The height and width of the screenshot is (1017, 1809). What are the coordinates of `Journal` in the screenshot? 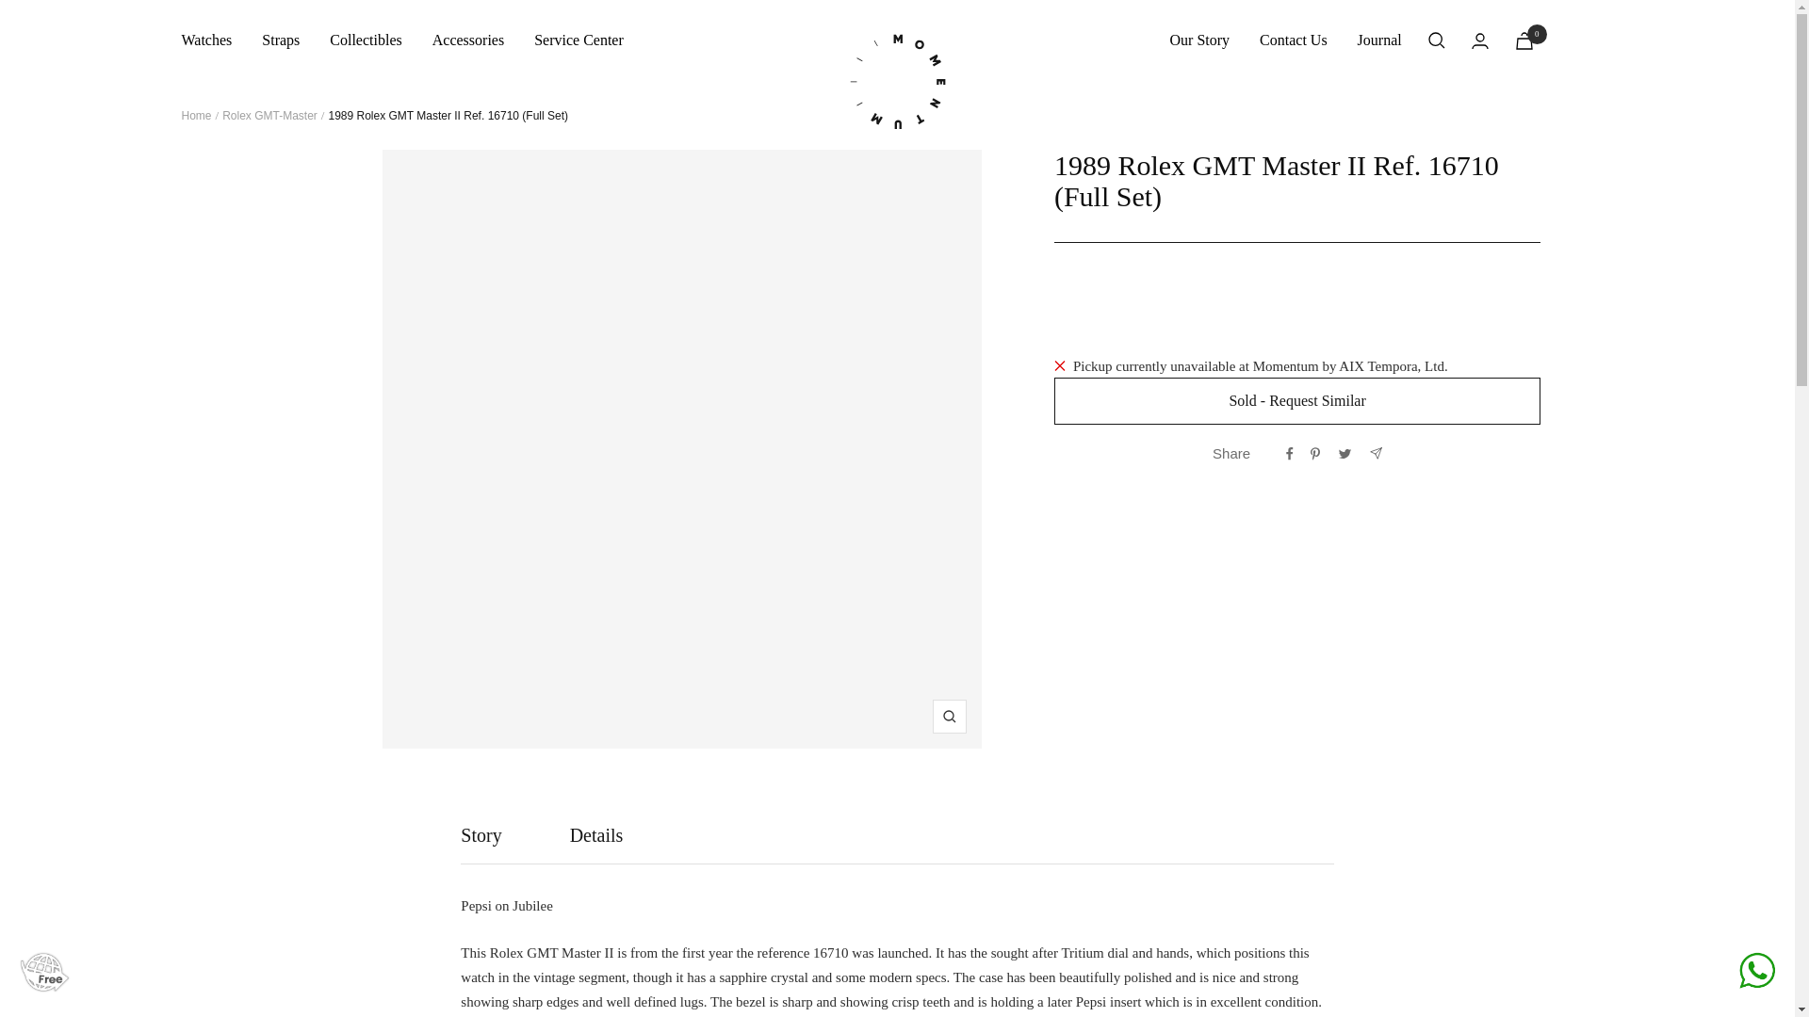 It's located at (897, 844).